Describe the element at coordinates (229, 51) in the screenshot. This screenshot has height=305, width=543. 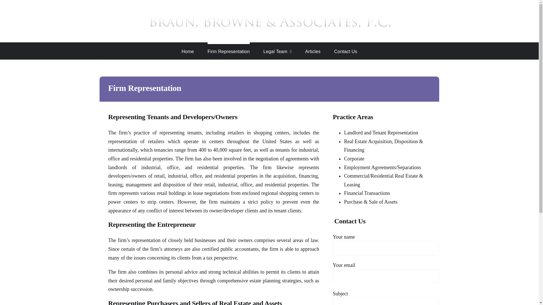
I see `Firm Representation` at that location.